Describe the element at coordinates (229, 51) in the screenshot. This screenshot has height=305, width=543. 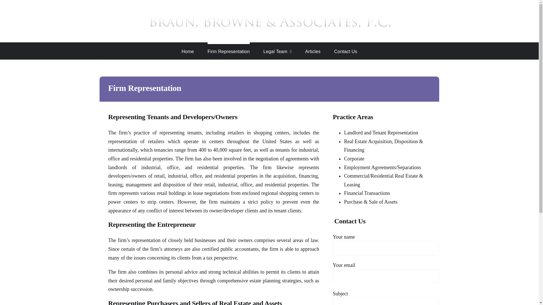
I see `Firm Representation` at that location.